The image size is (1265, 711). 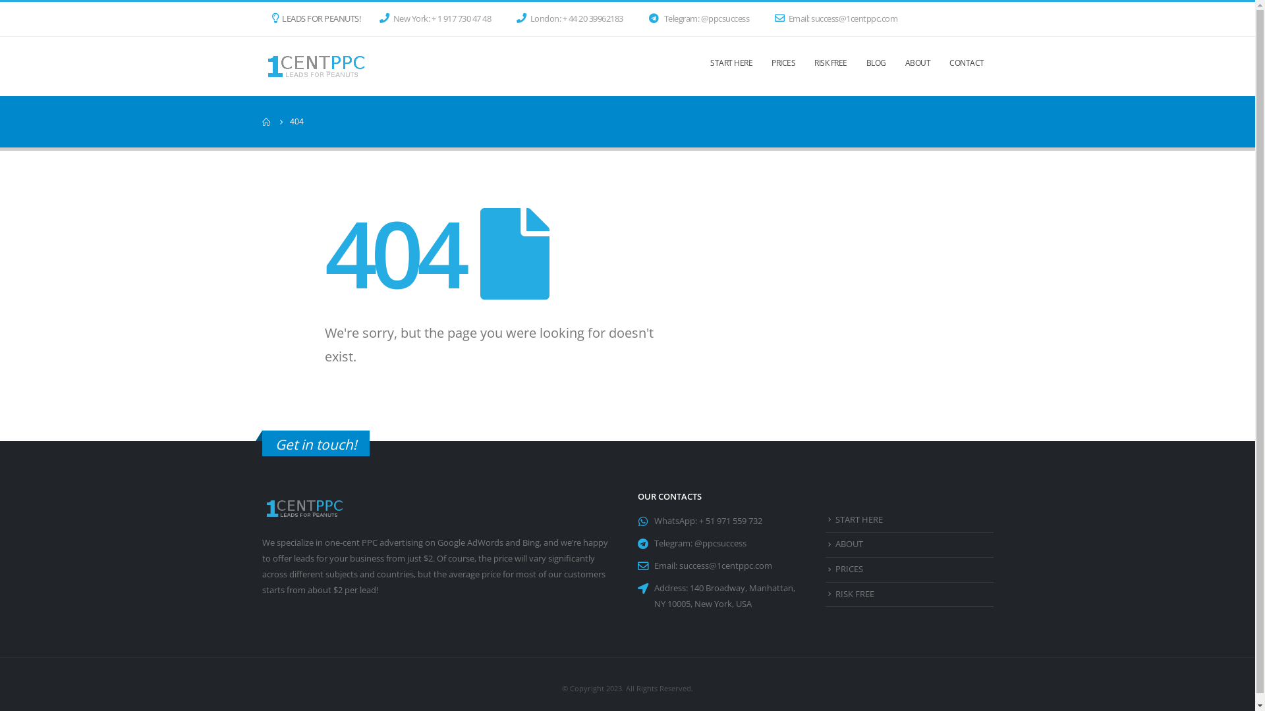 I want to click on PRICES, so click(x=849, y=569).